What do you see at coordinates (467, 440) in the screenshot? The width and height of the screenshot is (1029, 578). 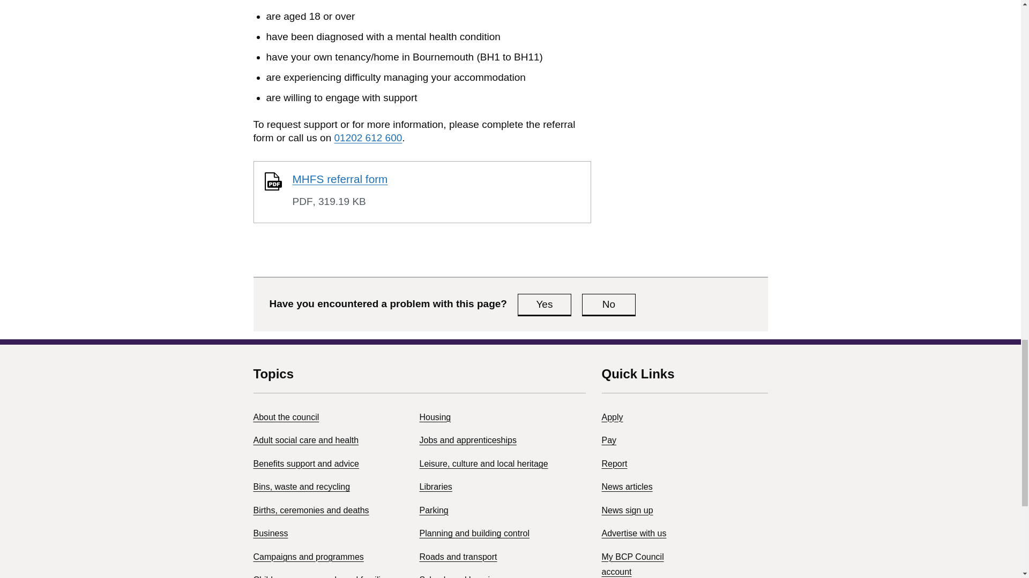 I see `Jobs and apprenticeships` at bounding box center [467, 440].